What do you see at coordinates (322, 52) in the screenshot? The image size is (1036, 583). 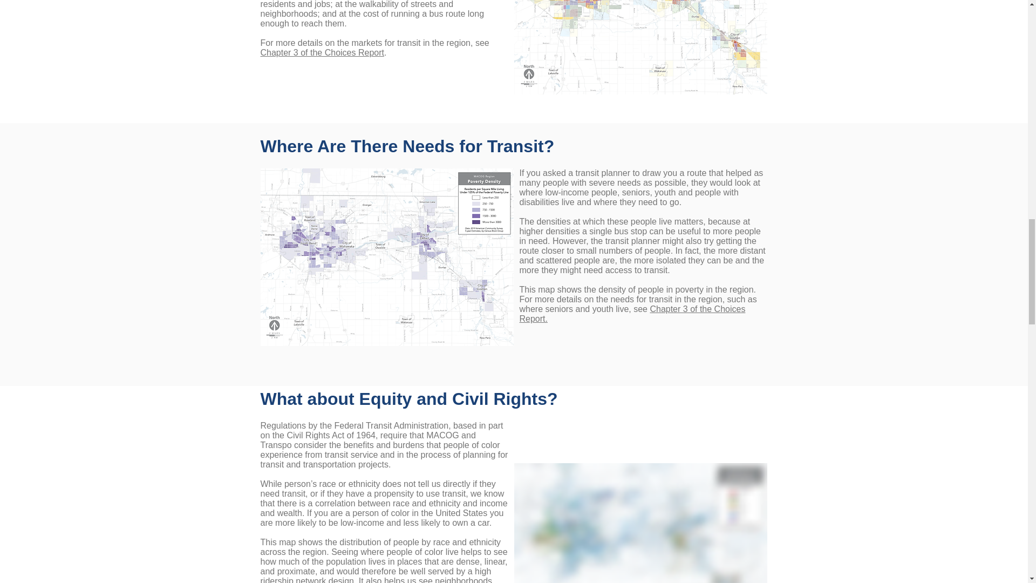 I see `Chapter 3 of the Choices Report` at bounding box center [322, 52].